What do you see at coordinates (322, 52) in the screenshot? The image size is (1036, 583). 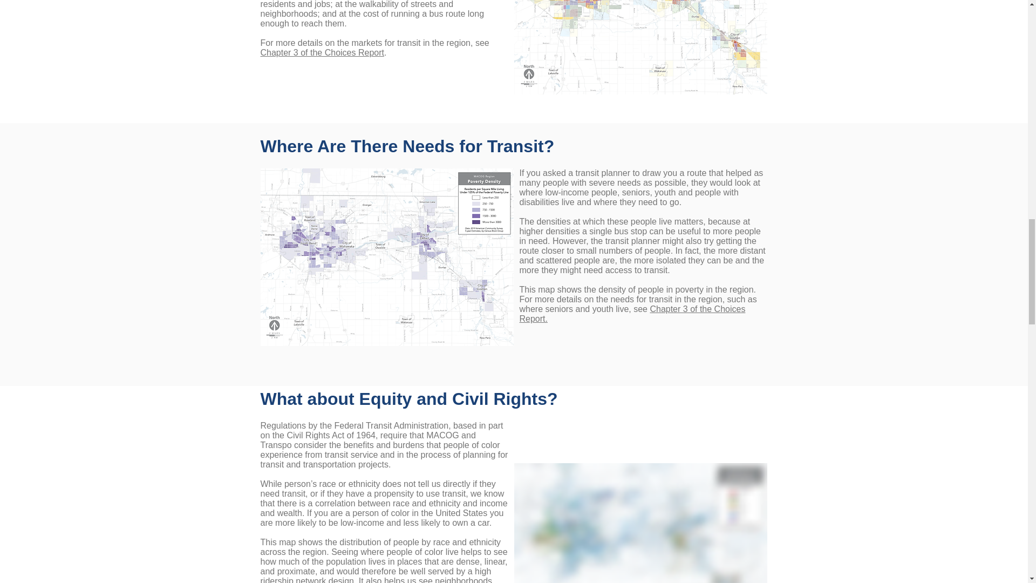 I see `Chapter 3 of the Choices Report` at bounding box center [322, 52].